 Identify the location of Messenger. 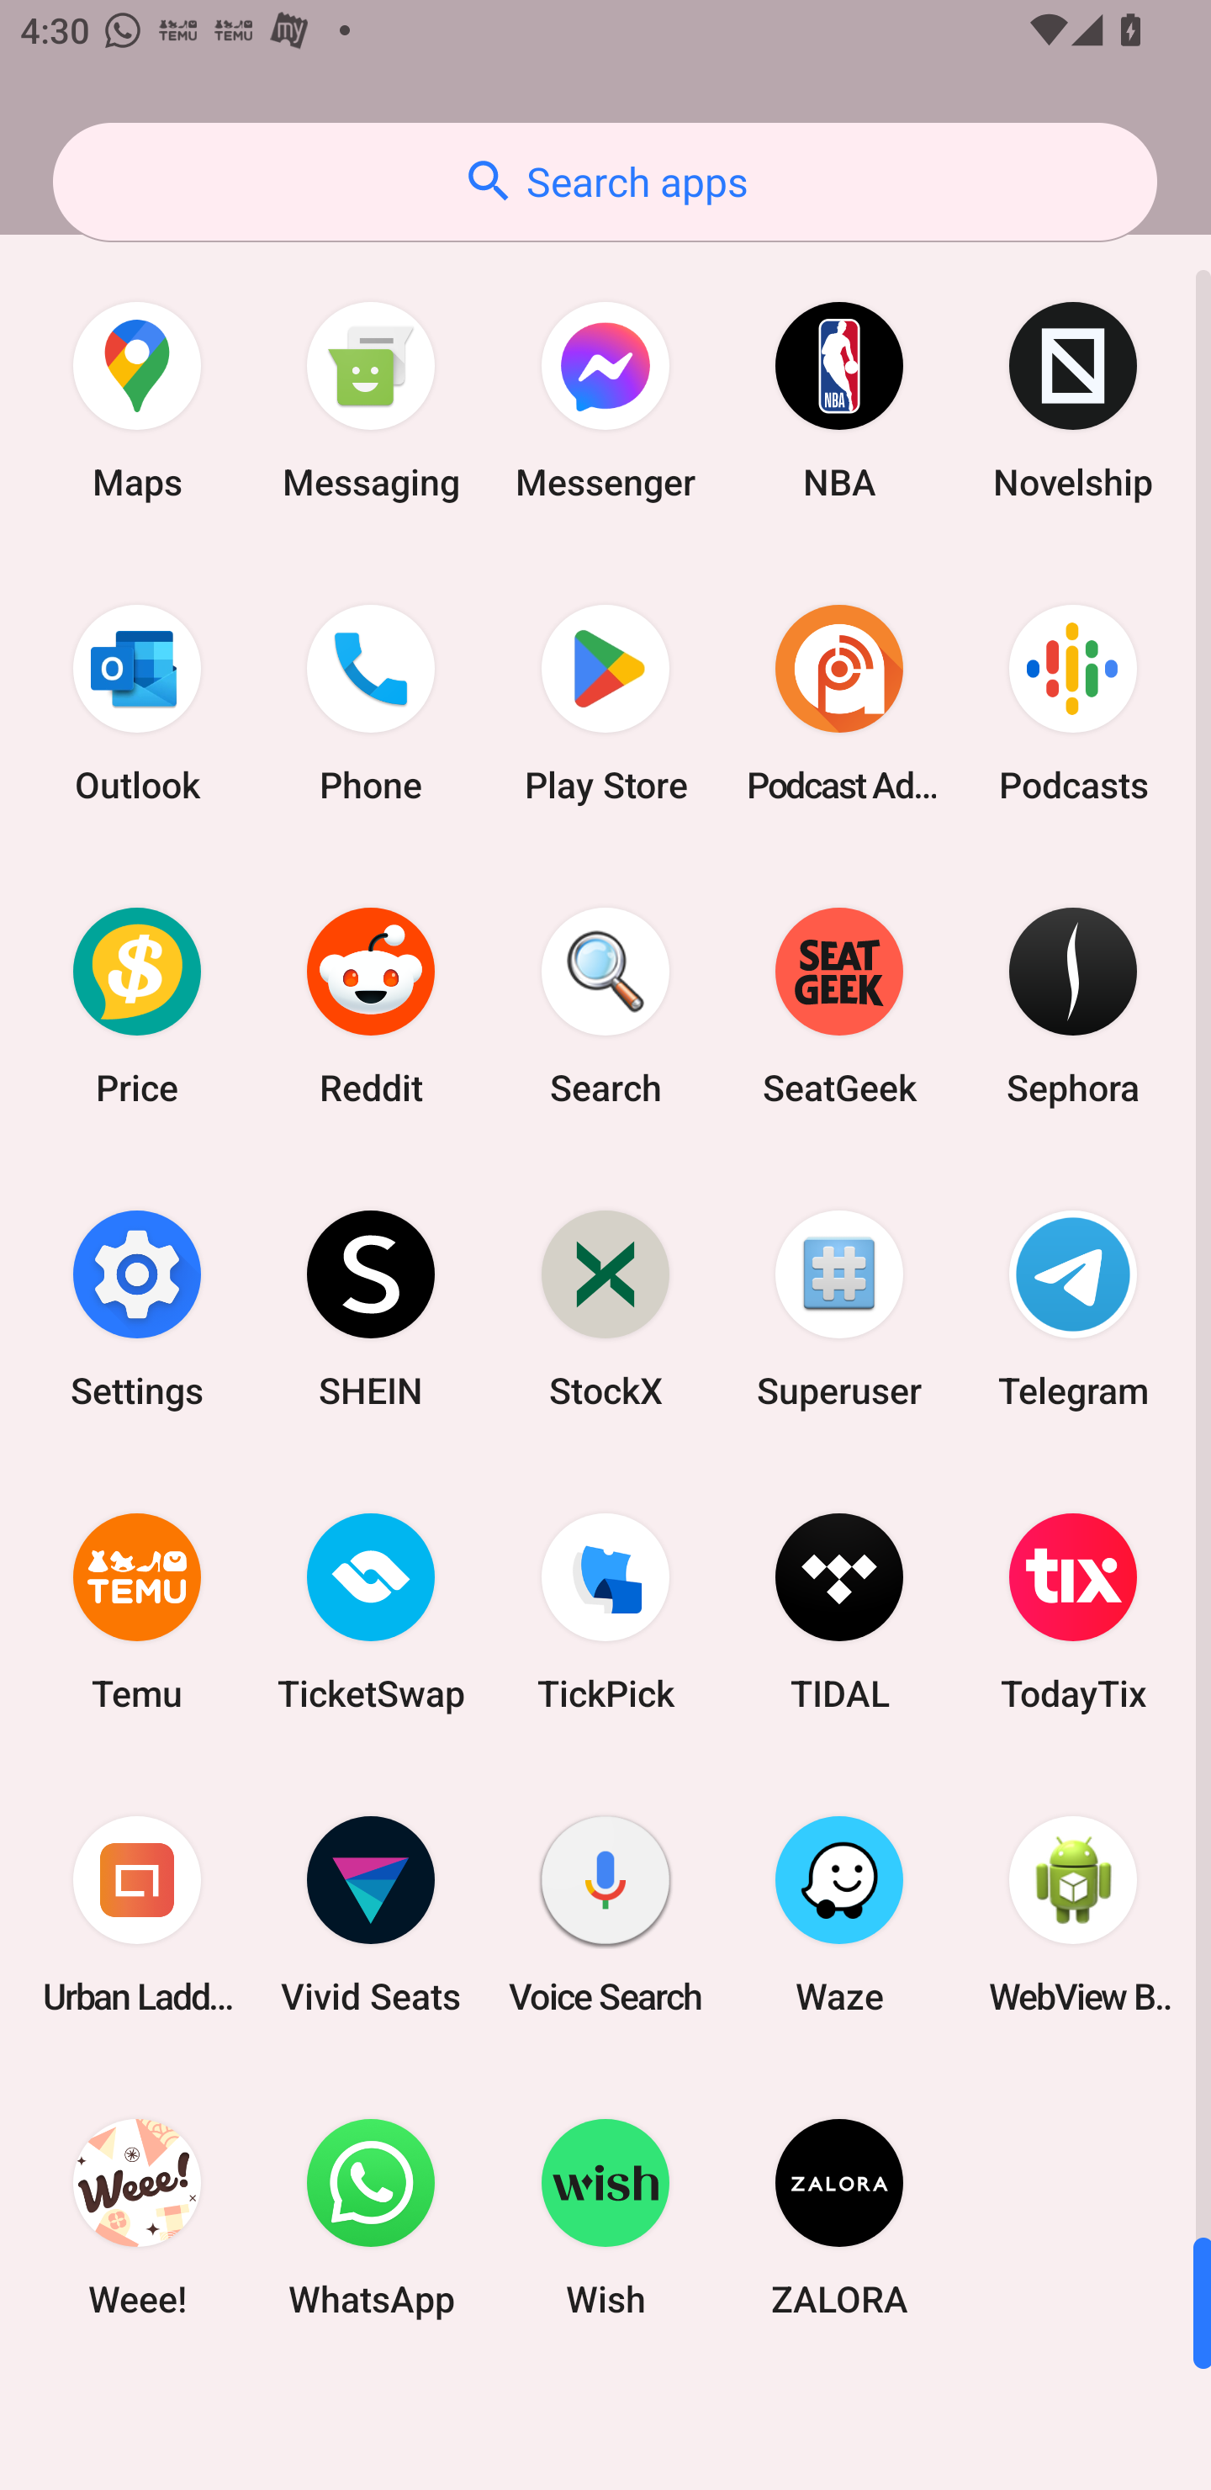
(605, 400).